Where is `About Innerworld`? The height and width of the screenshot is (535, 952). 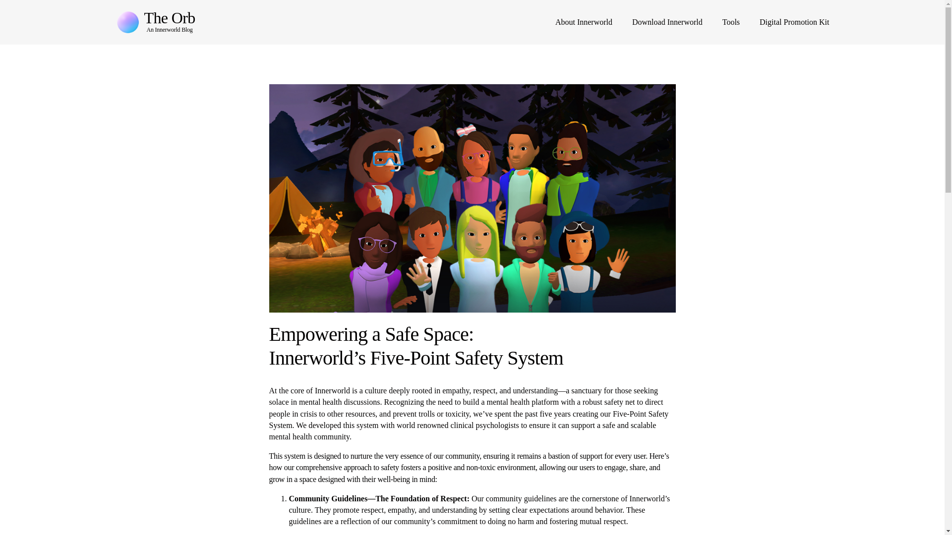
About Innerworld is located at coordinates (583, 22).